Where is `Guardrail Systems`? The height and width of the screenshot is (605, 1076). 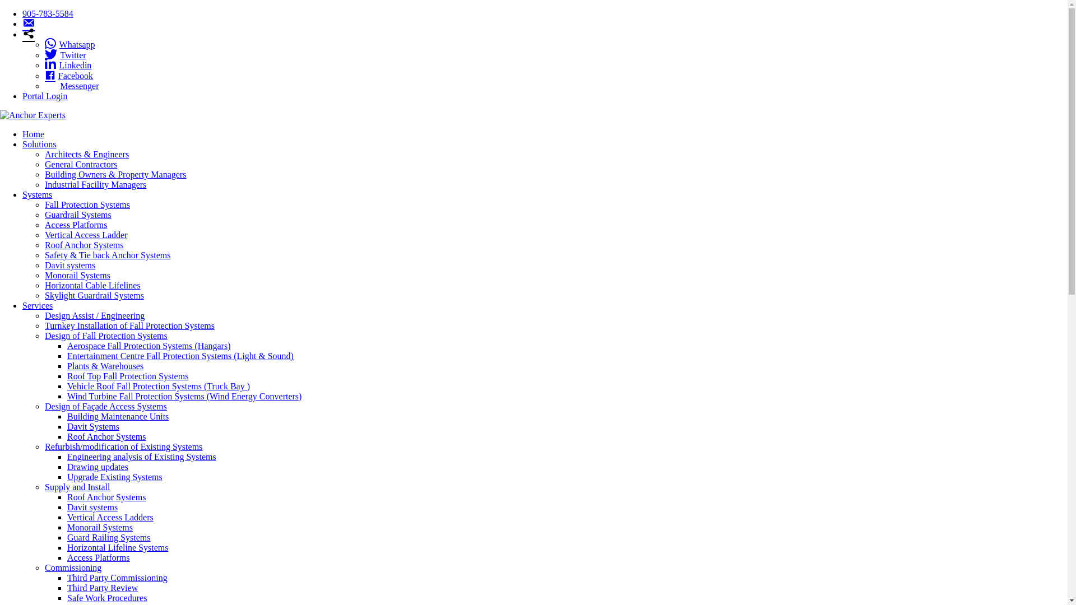
Guardrail Systems is located at coordinates (78, 215).